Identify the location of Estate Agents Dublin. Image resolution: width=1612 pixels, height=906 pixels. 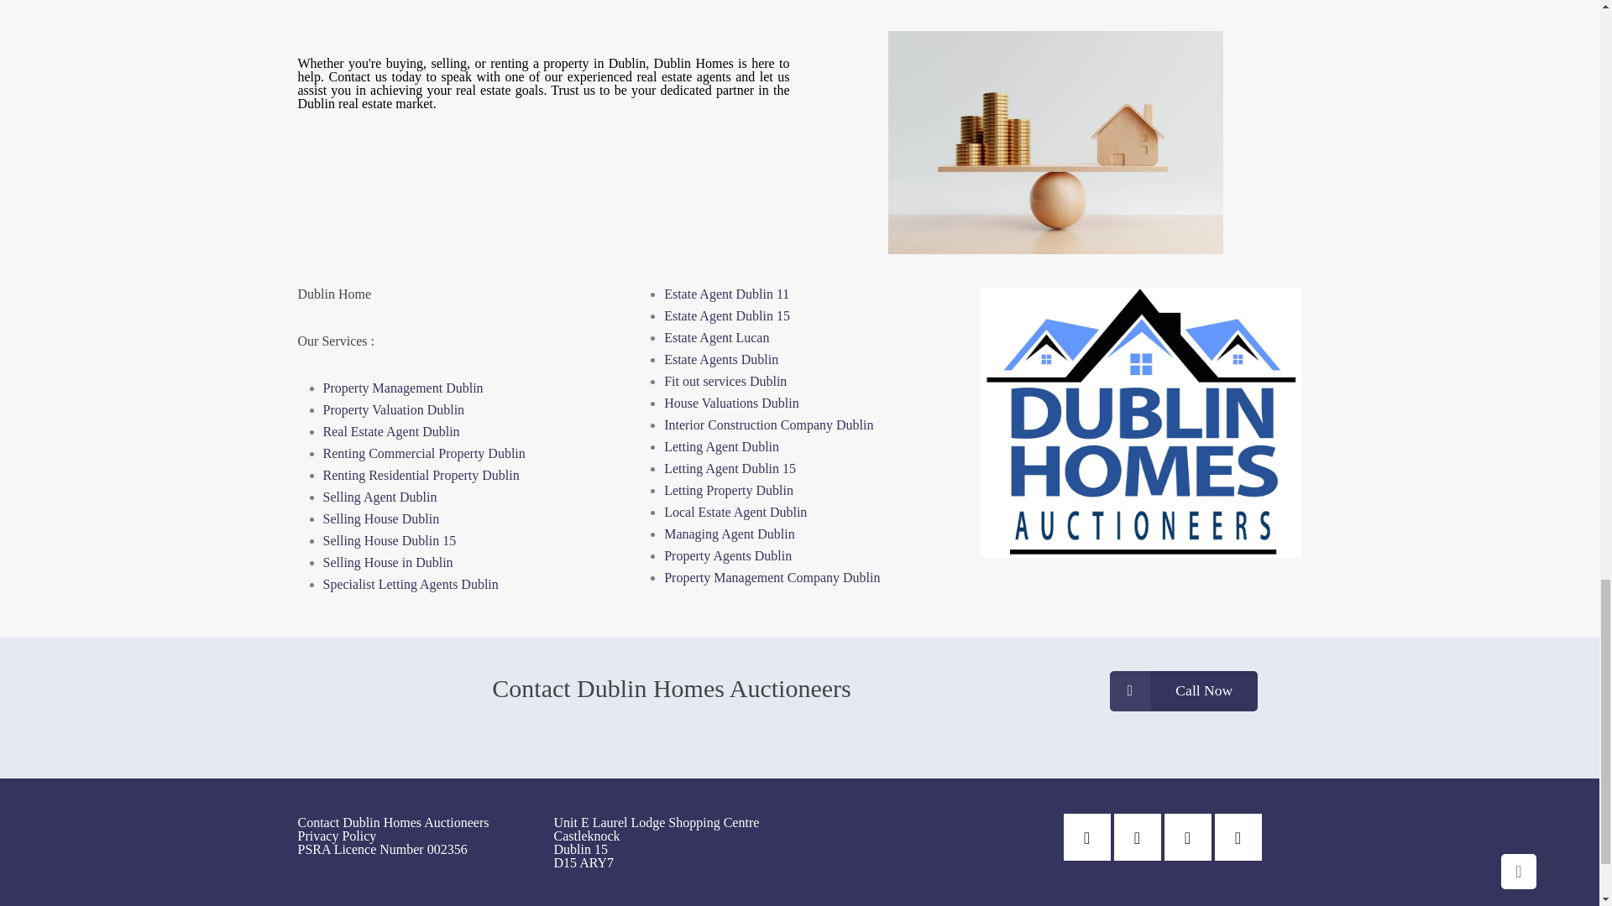
(721, 359).